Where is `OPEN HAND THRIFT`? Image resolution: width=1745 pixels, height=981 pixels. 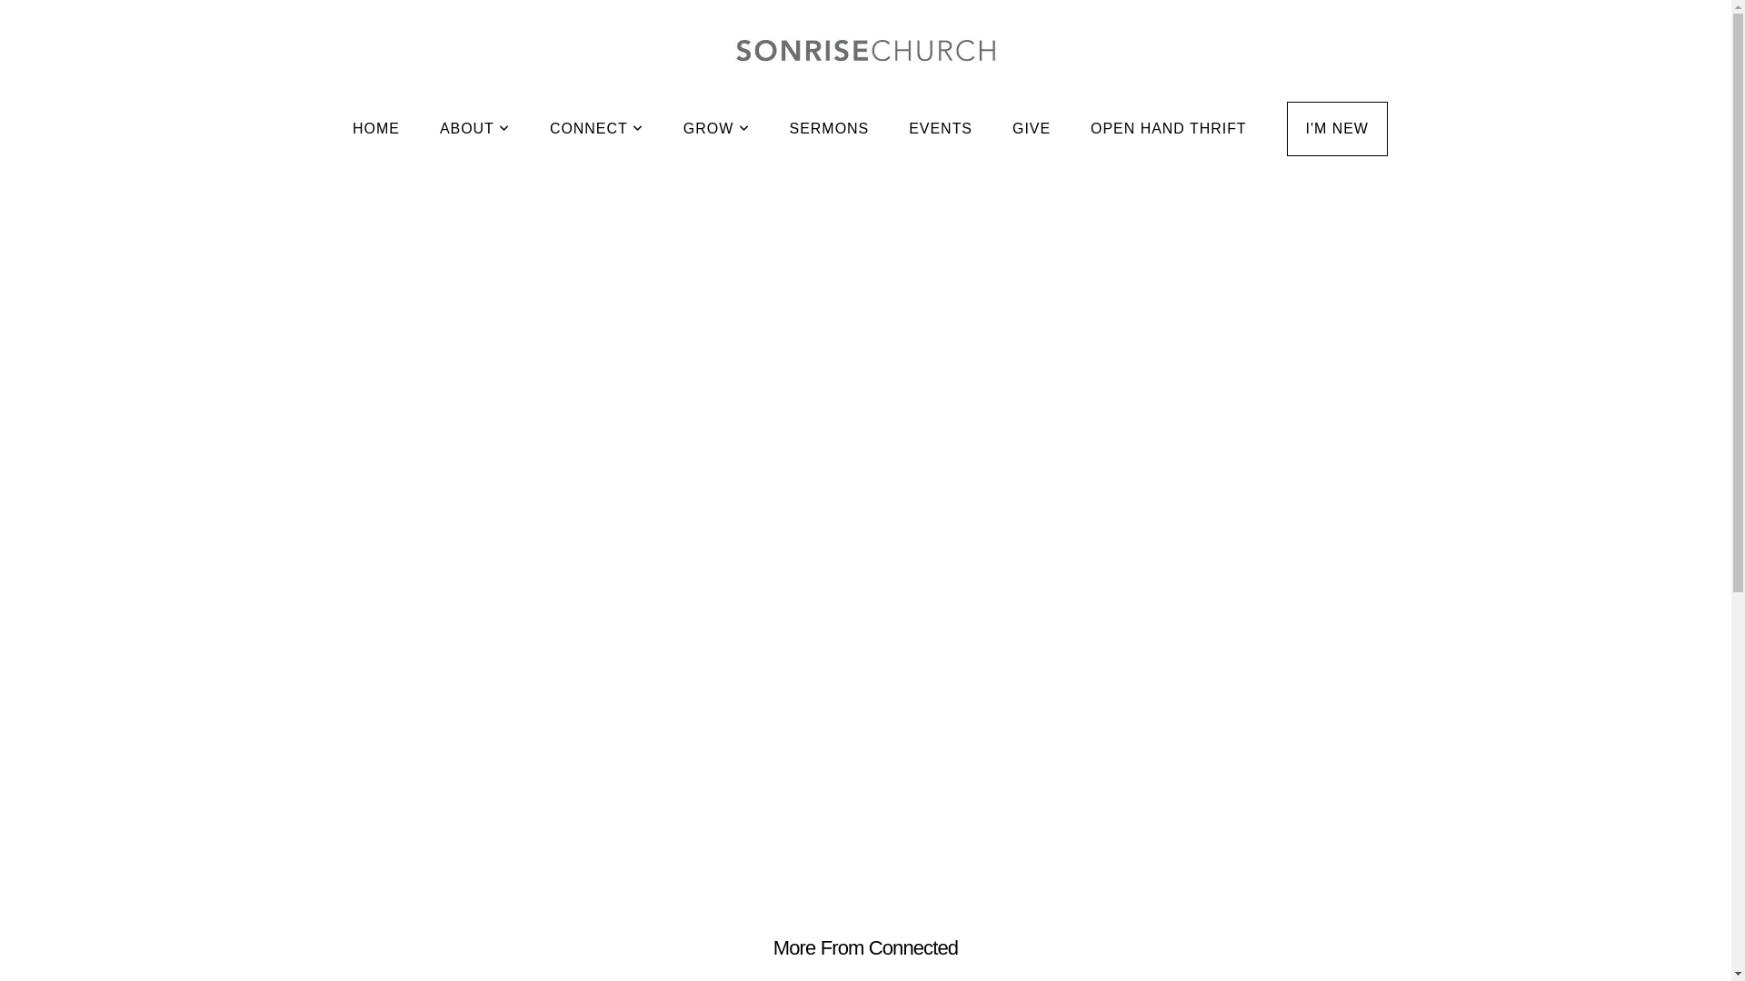 OPEN HAND THRIFT is located at coordinates (1169, 129).